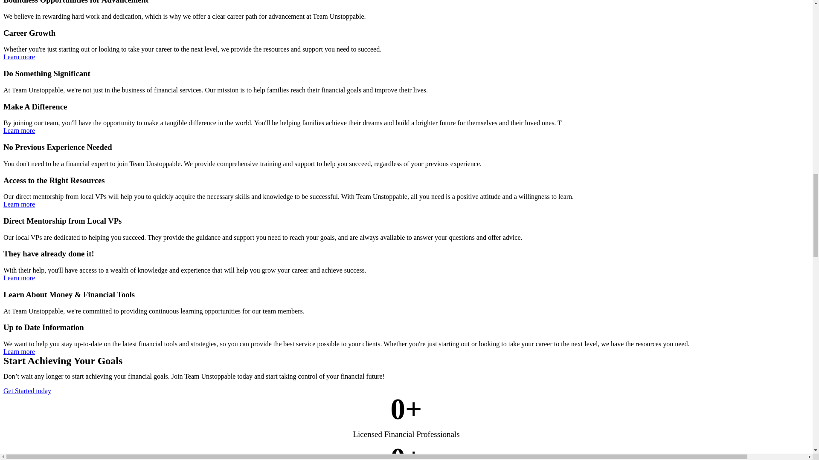 This screenshot has height=460, width=819. What do you see at coordinates (19, 278) in the screenshot?
I see `Learn more` at bounding box center [19, 278].